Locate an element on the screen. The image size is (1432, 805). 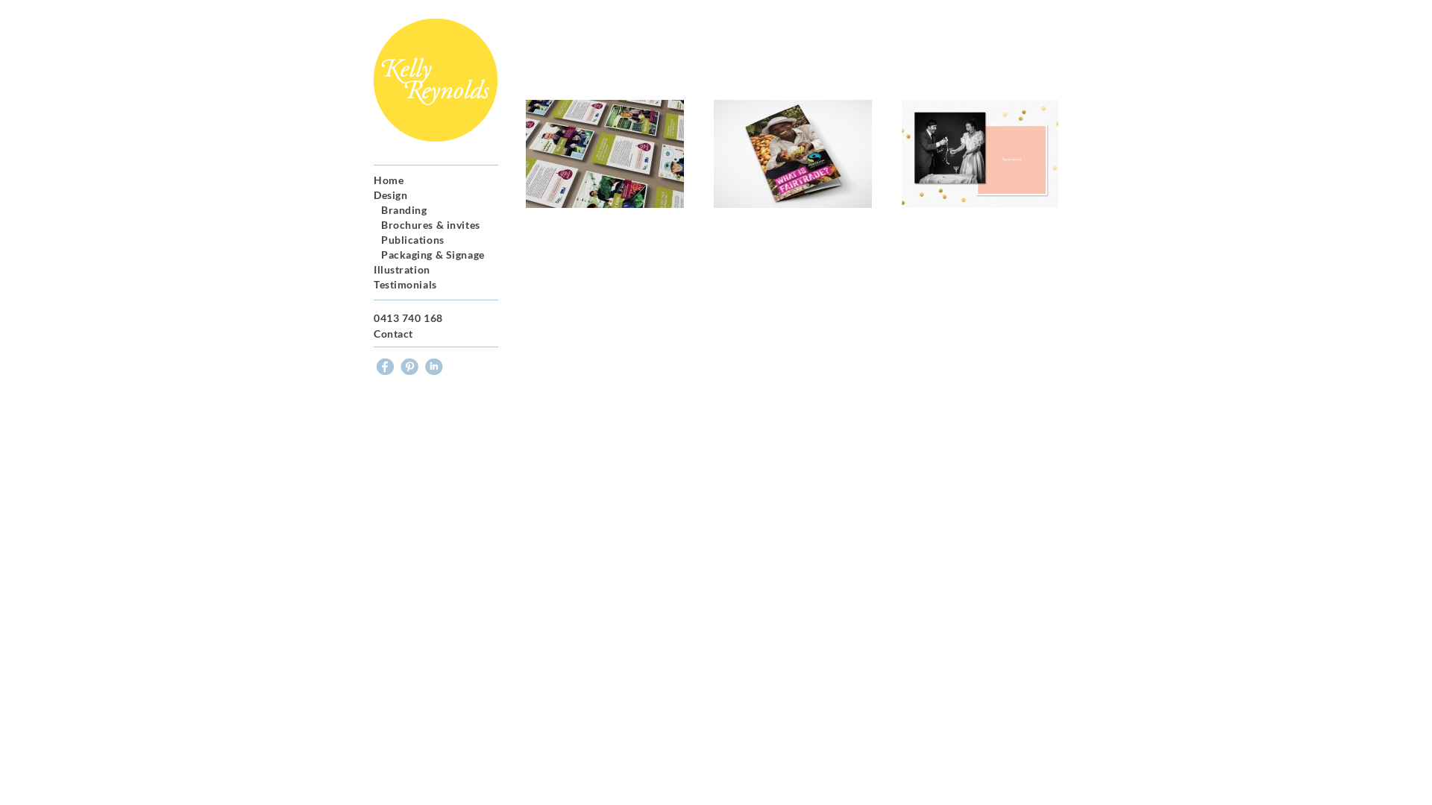
Contact is located at coordinates (394, 334).